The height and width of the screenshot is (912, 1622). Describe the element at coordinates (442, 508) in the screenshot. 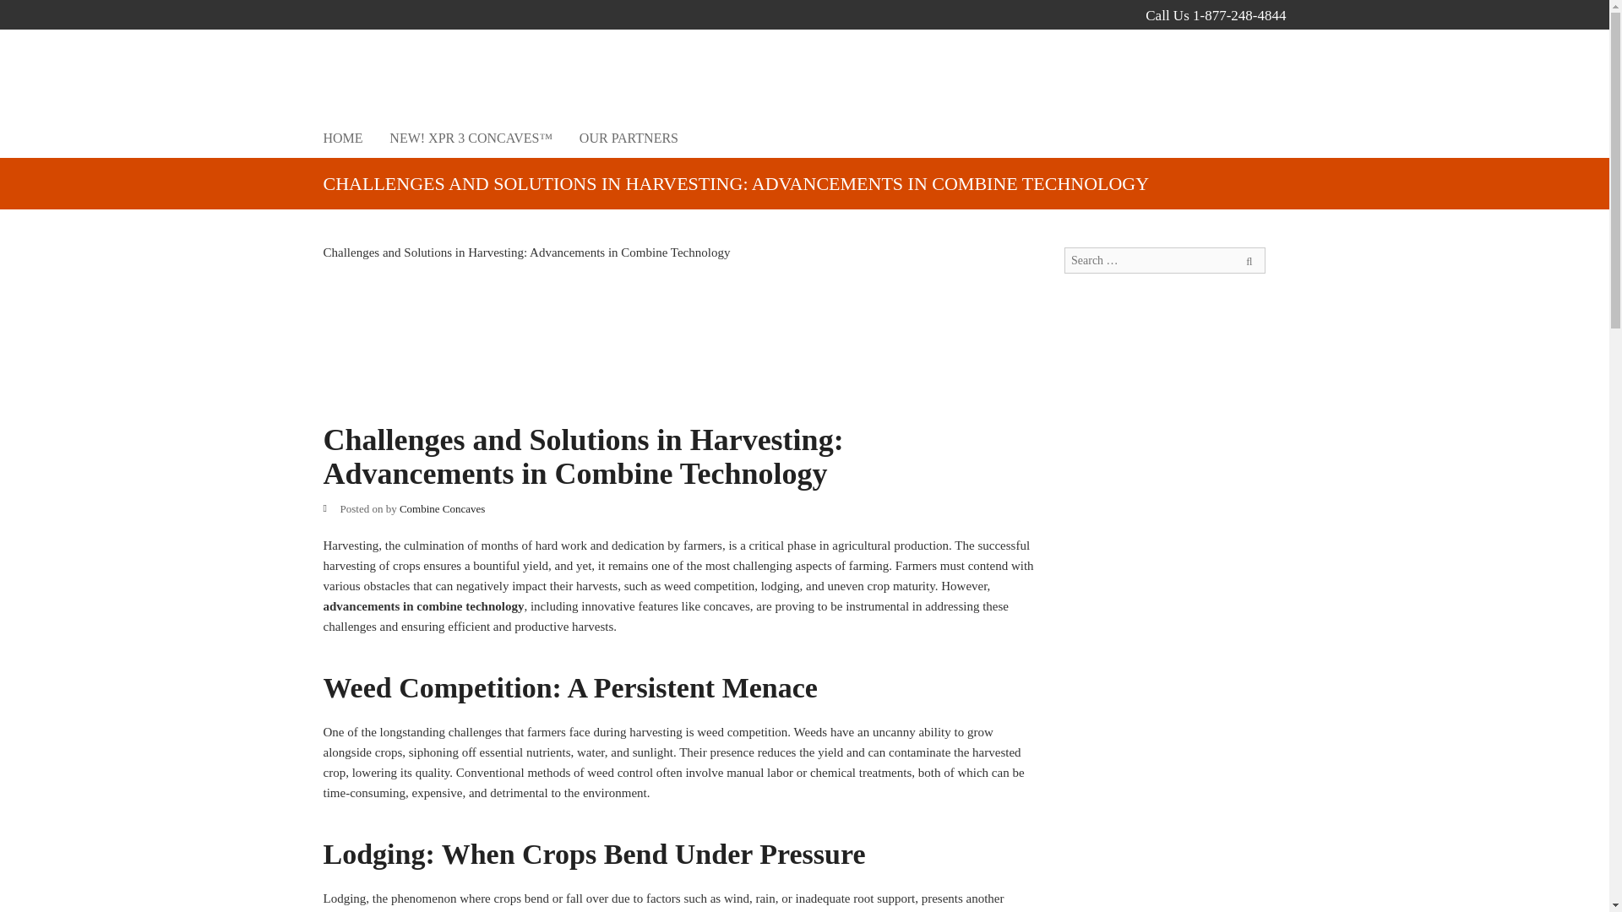

I see `Combine Concaves` at that location.